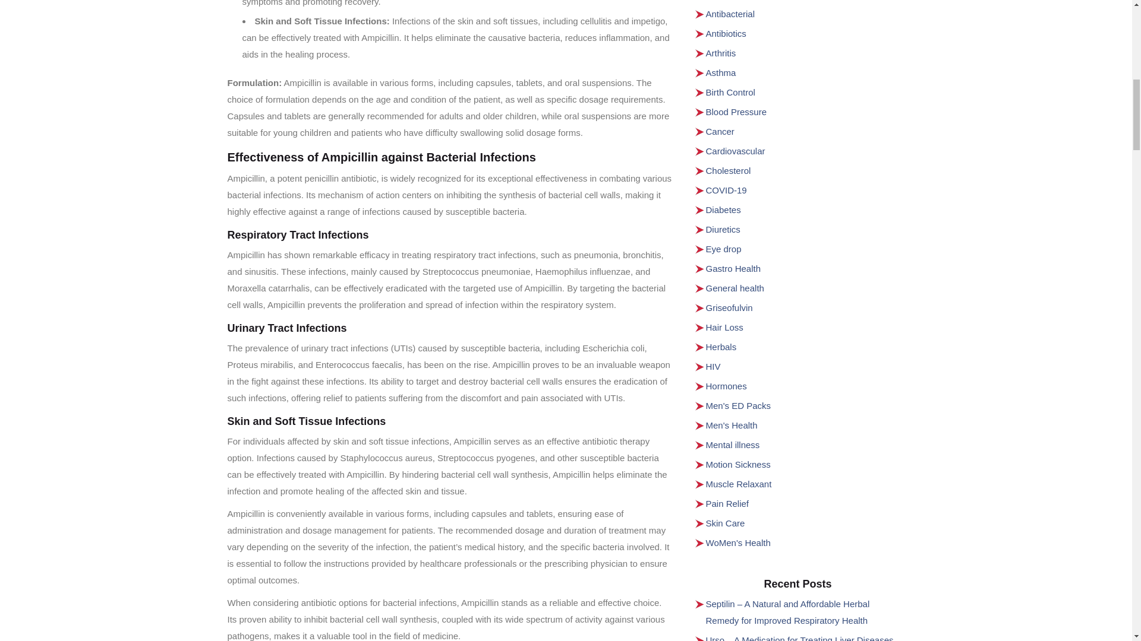  I want to click on Birth Control, so click(731, 92).